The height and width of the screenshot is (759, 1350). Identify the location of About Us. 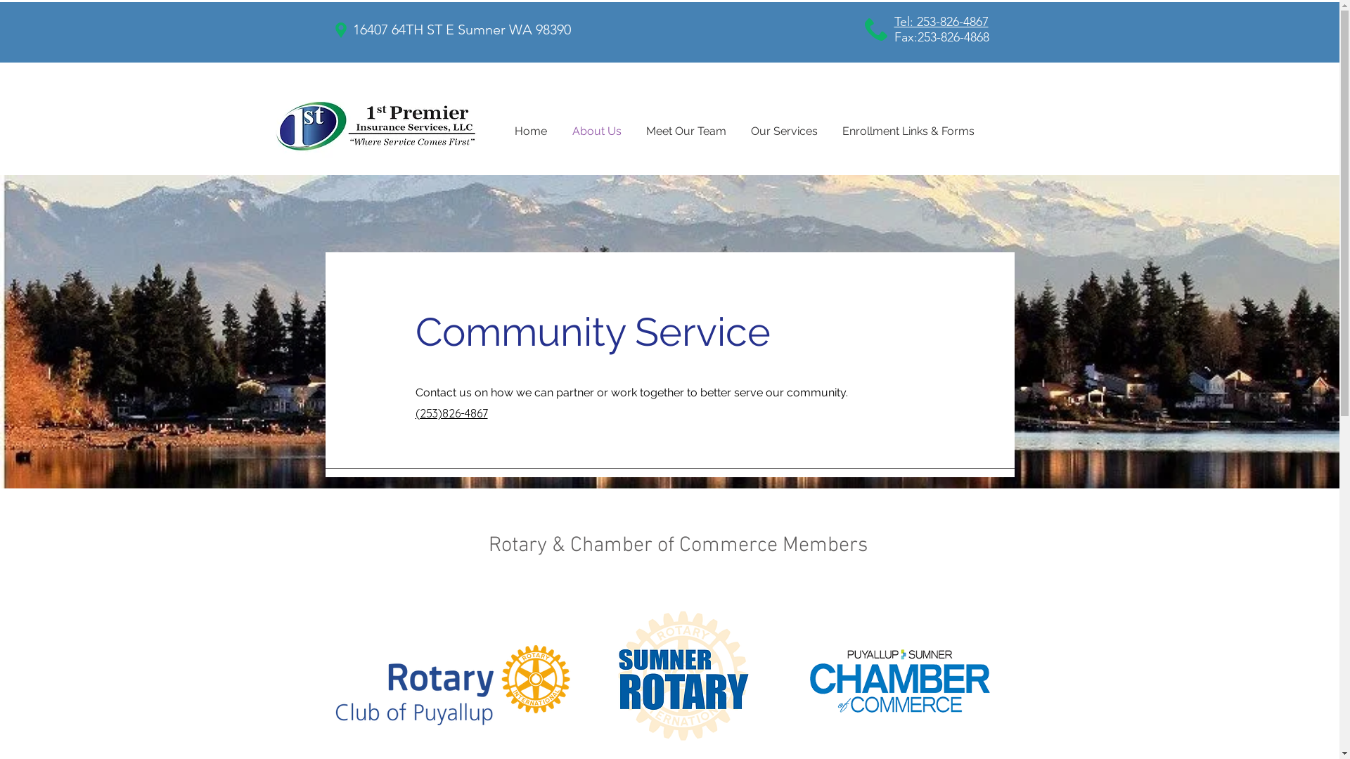
(597, 131).